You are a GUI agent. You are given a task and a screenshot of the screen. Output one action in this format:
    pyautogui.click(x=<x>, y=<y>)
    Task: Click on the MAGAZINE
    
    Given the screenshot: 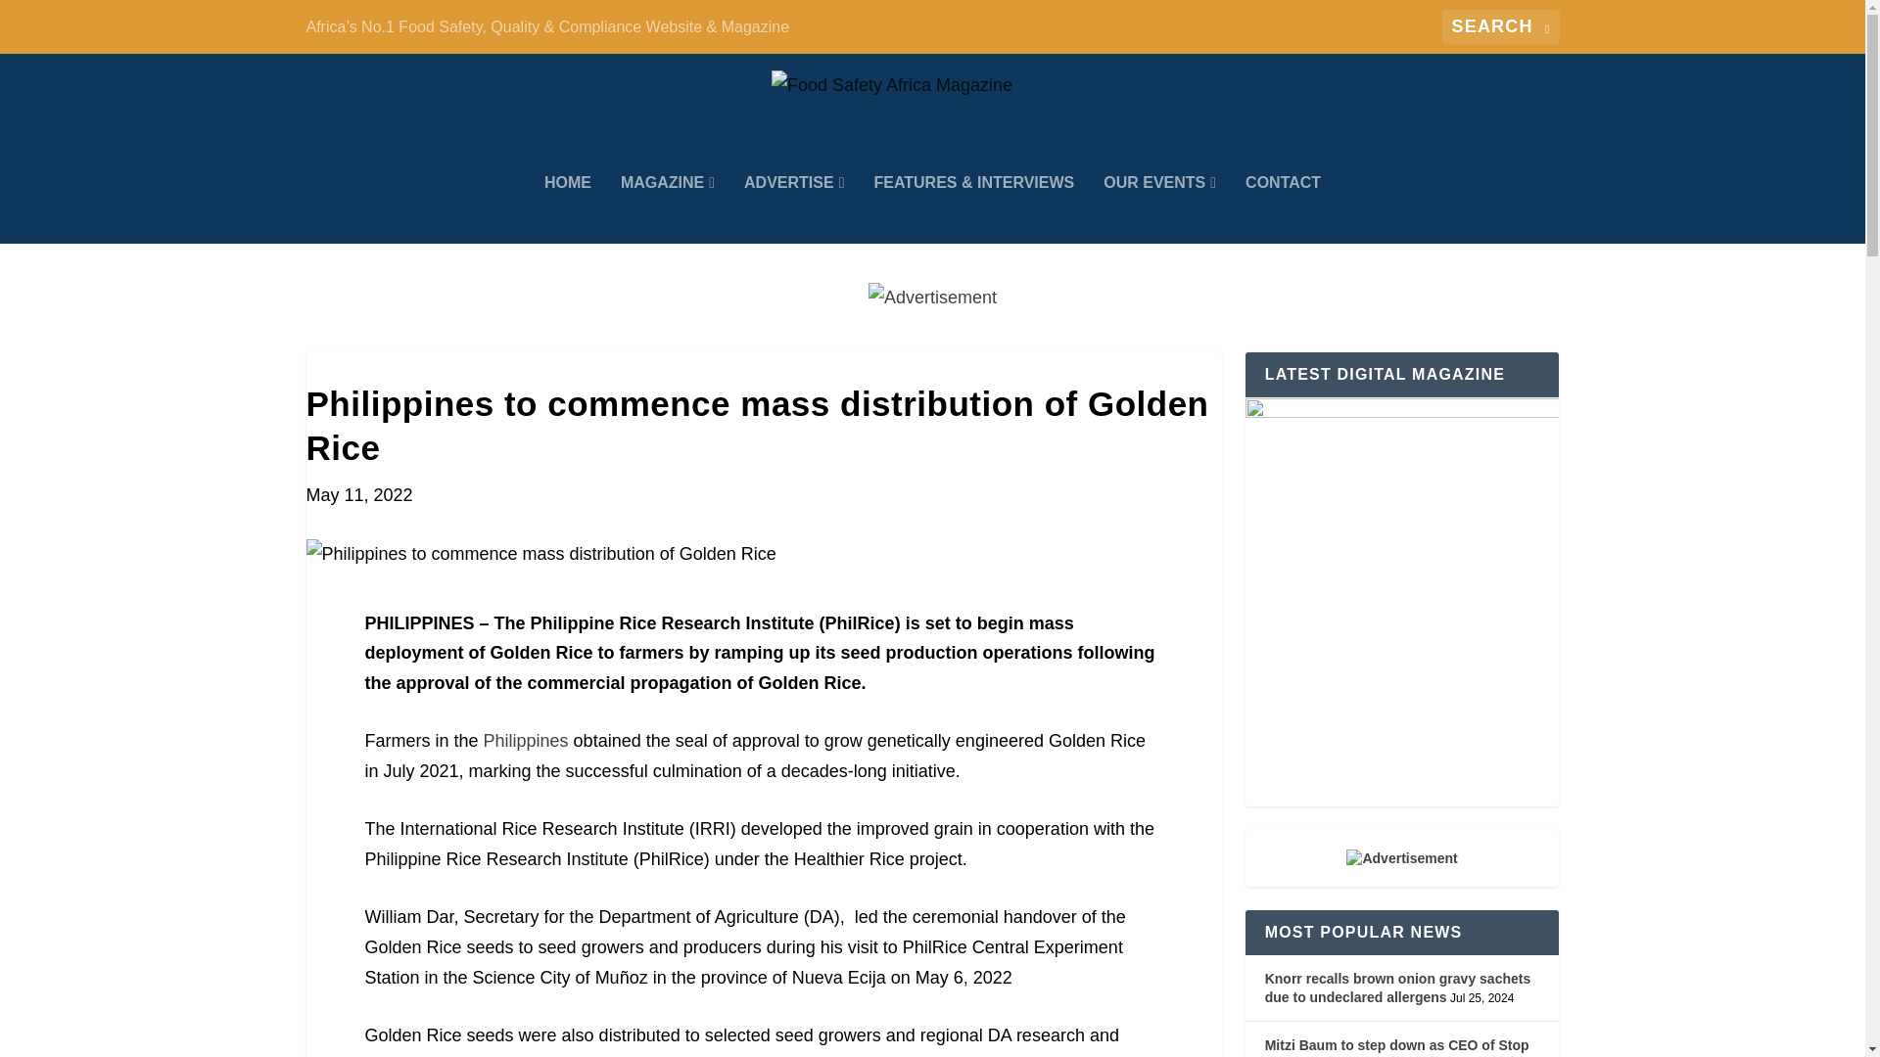 What is the action you would take?
    pyautogui.click(x=667, y=209)
    